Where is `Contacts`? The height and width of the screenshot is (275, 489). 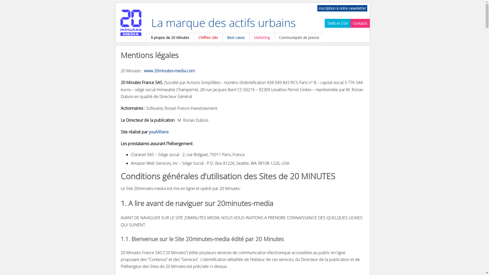 Contacts is located at coordinates (360, 23).